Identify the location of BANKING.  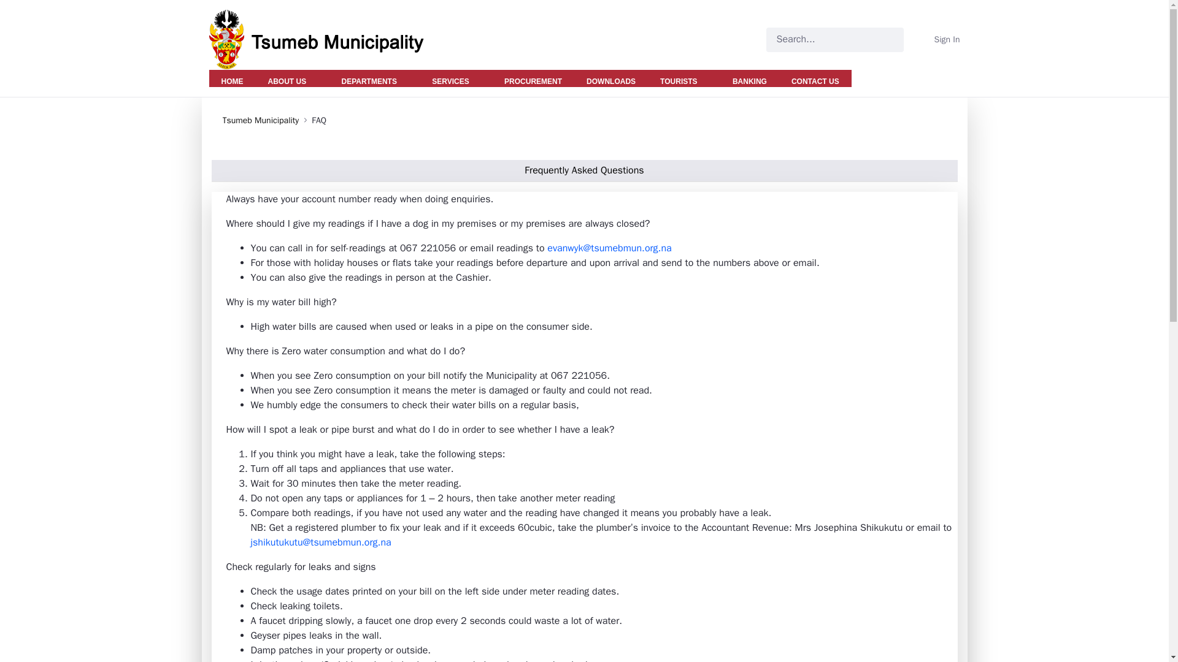
(749, 78).